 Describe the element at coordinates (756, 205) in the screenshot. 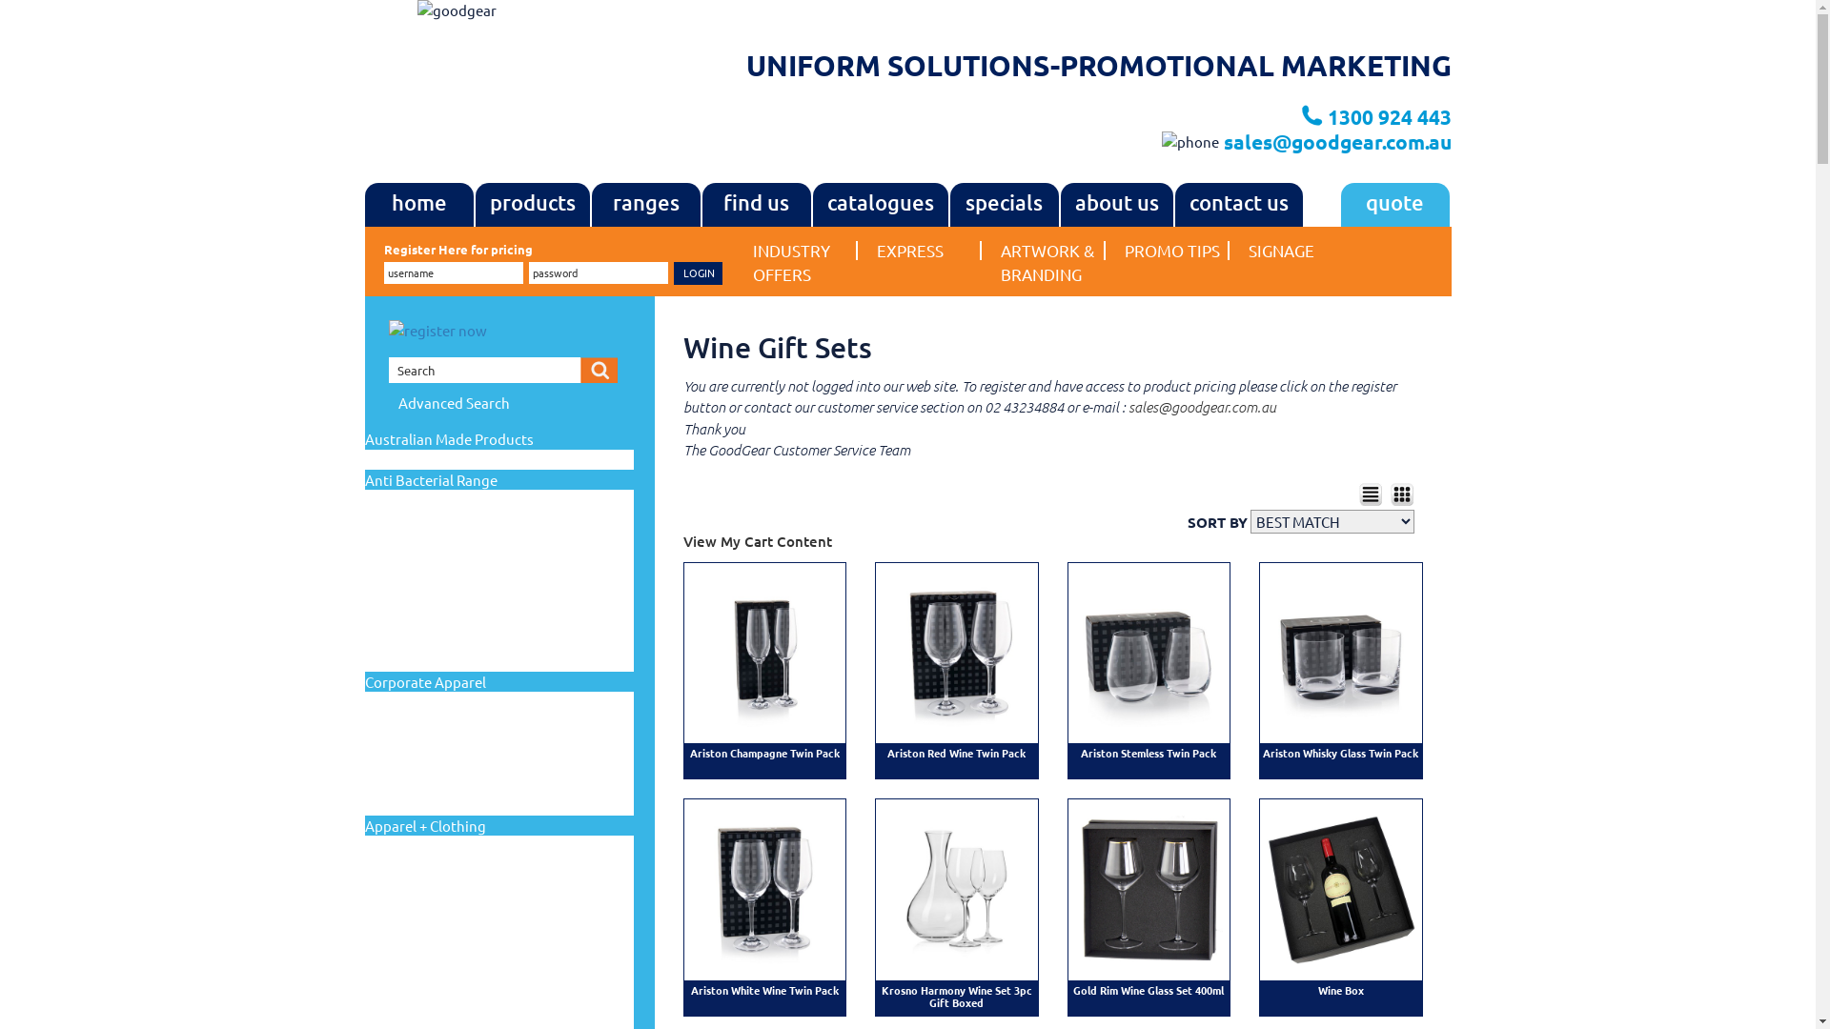

I see `find us` at that location.